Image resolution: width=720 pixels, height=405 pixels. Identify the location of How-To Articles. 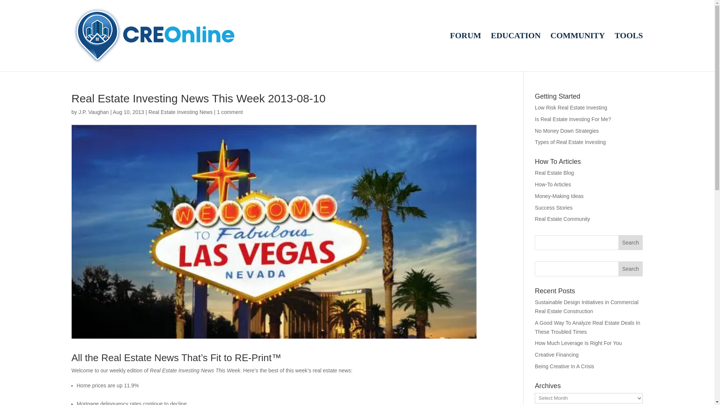
(553, 184).